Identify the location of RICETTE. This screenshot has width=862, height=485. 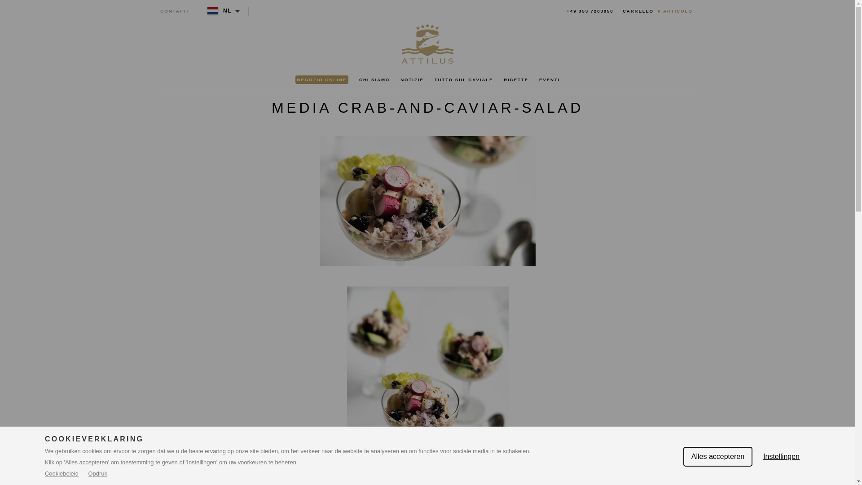
(516, 80).